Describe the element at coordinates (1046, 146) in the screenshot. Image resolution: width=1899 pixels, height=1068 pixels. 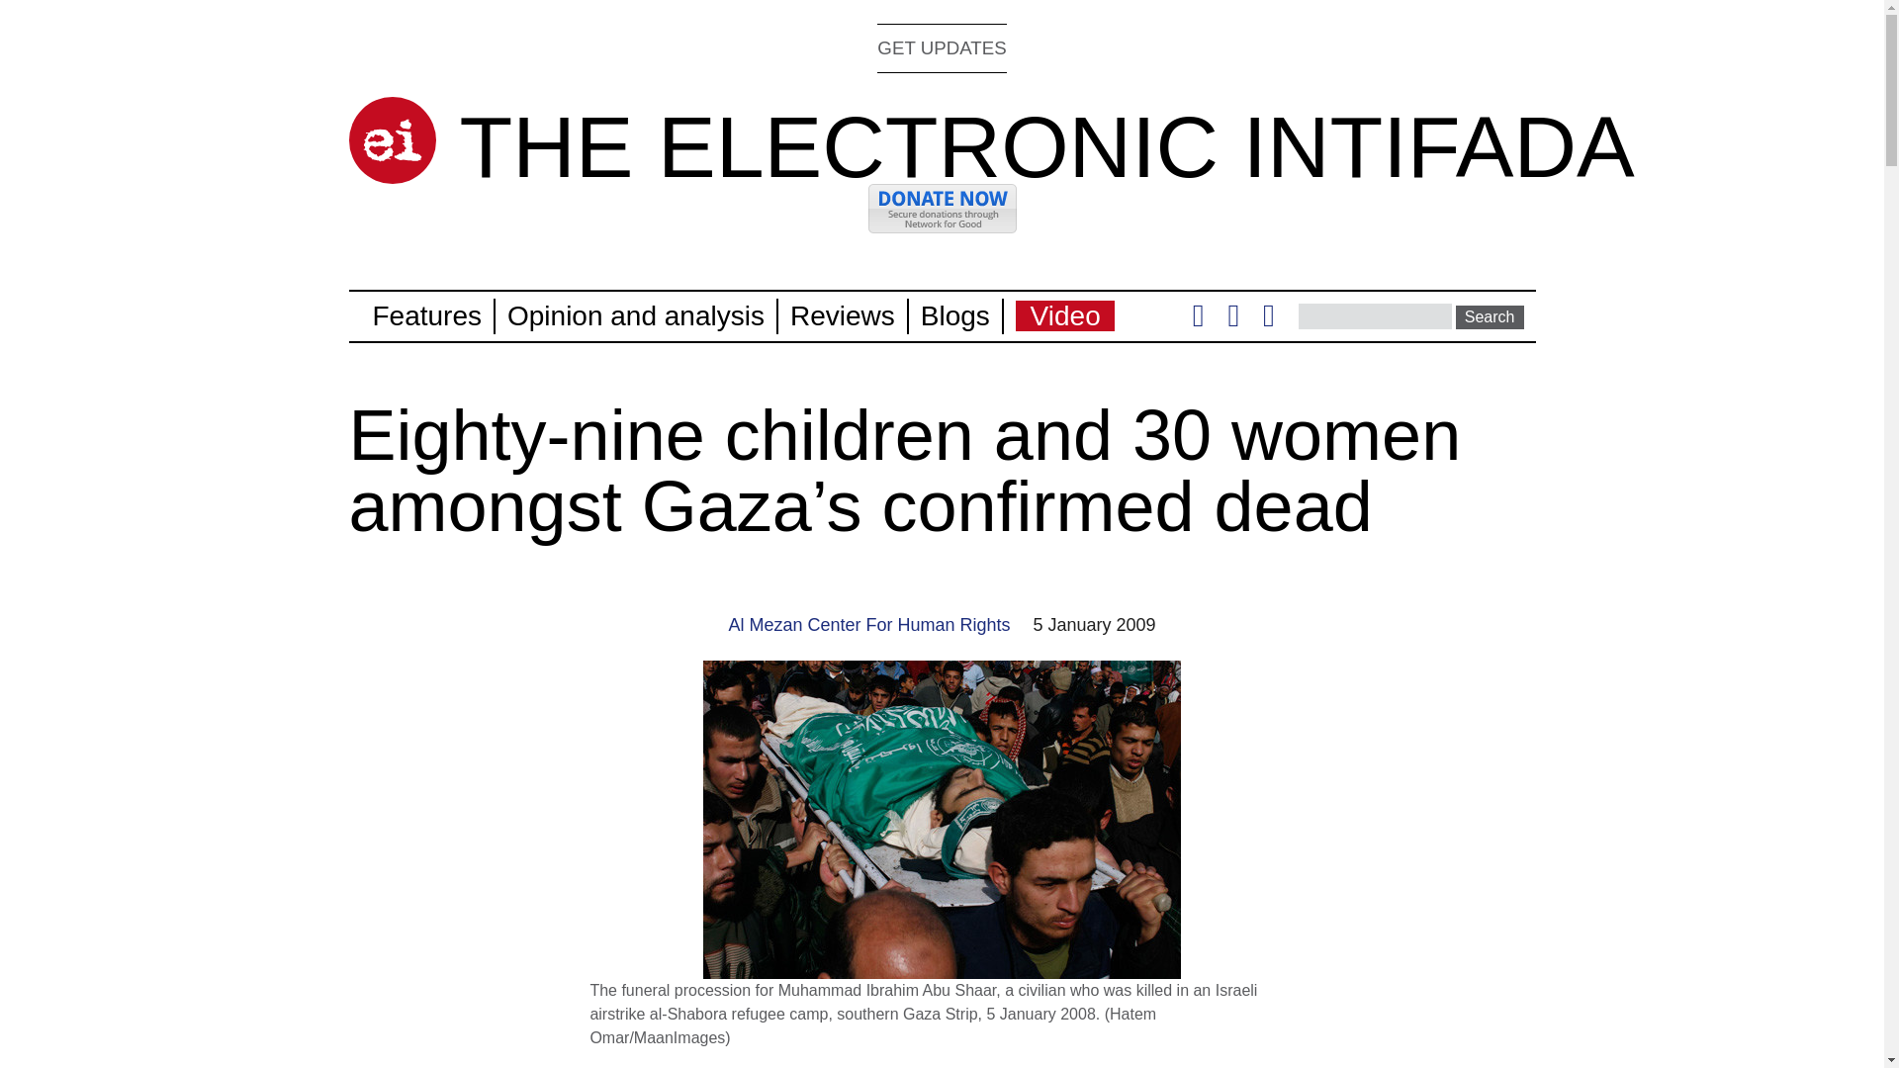
I see `THE ELECTRONIC INTIFADA` at that location.